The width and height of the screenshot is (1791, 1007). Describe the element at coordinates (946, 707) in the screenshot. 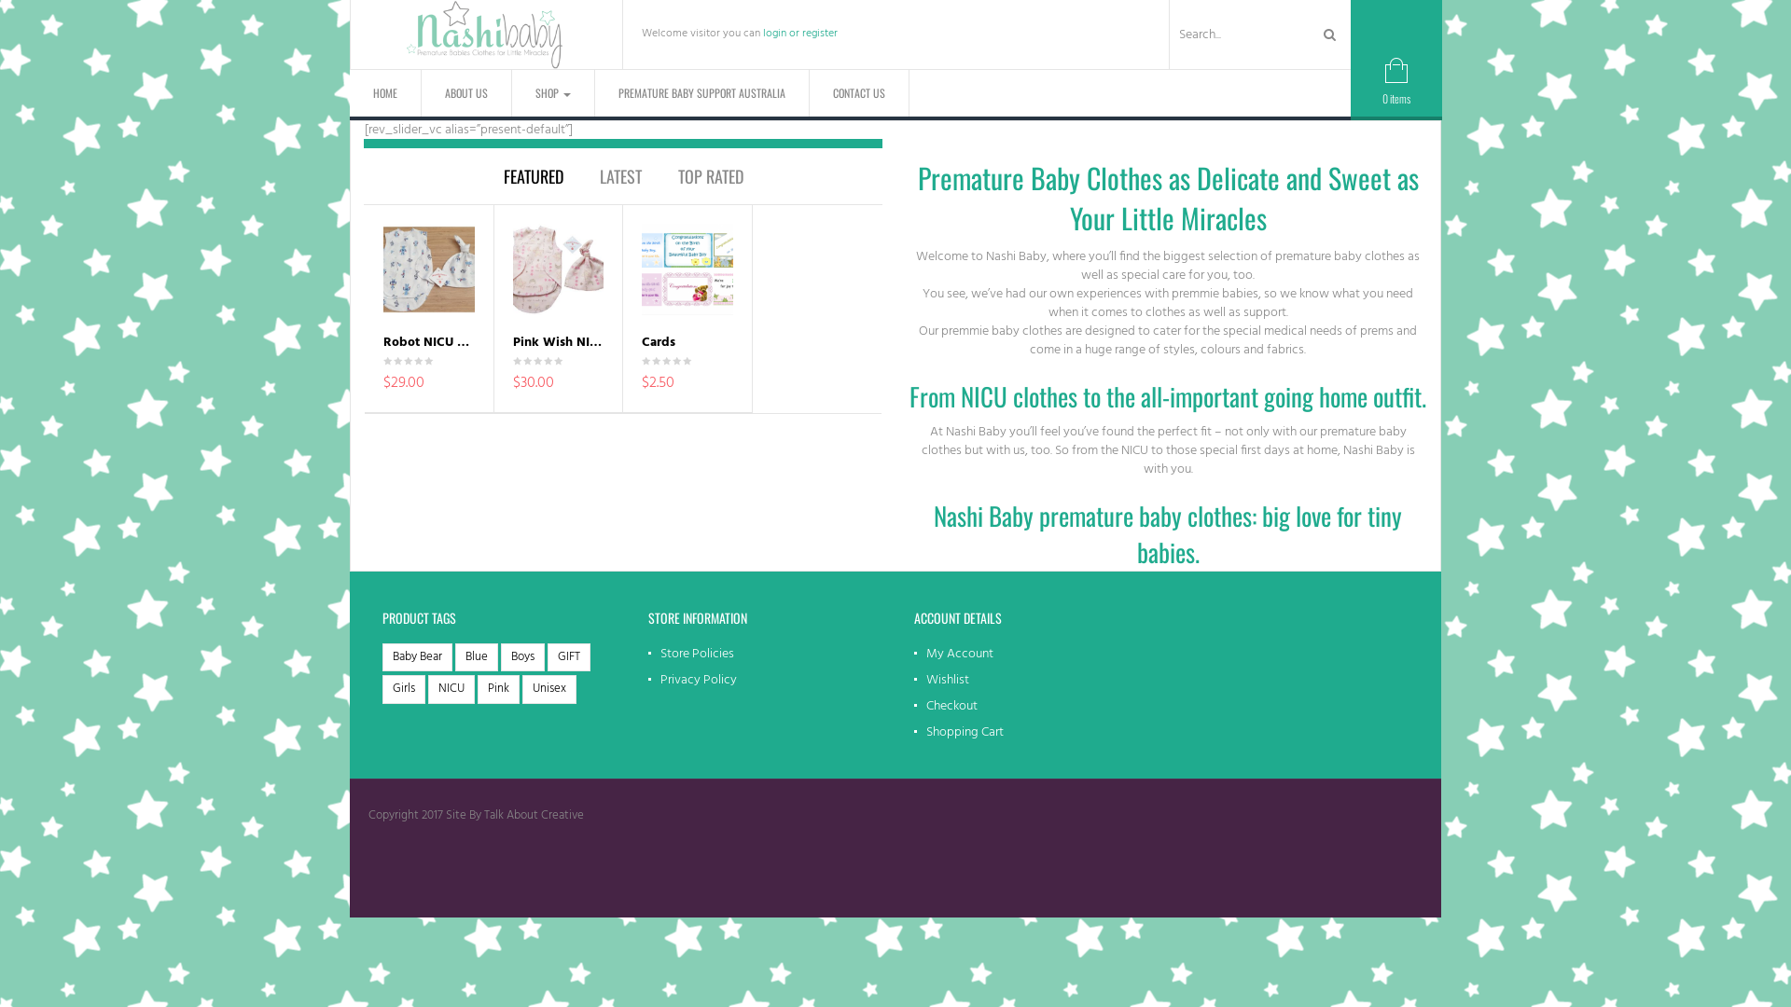

I see `Checkout` at that location.